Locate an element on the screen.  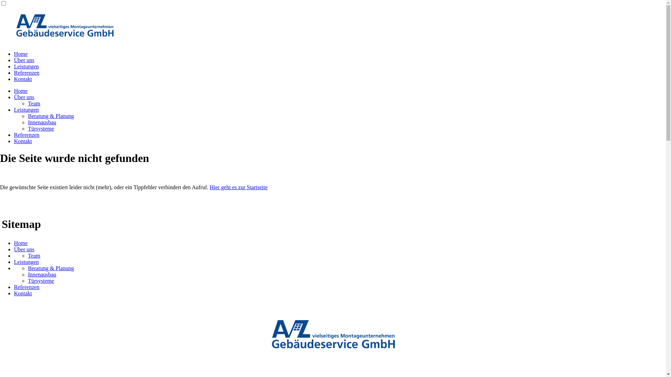
Innenausbau is located at coordinates (42, 122).